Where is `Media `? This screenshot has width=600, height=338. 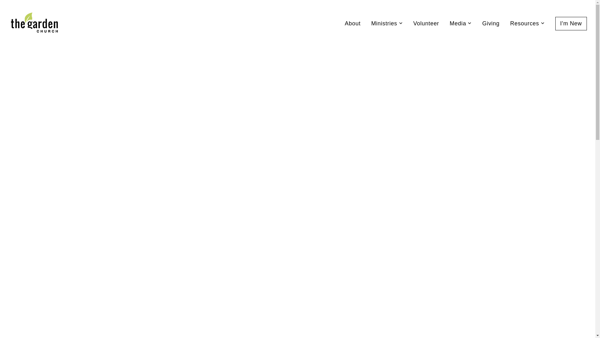
Media  is located at coordinates (461, 23).